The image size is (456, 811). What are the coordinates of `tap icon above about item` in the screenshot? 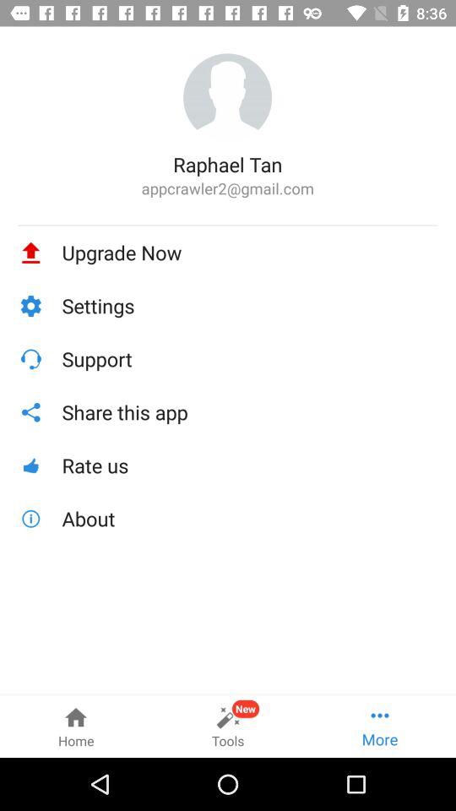 It's located at (250, 465).